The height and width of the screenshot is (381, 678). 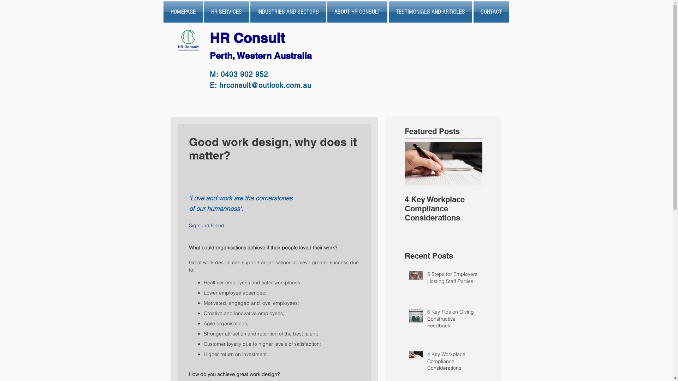 I want to click on CONTACT, so click(x=490, y=12).